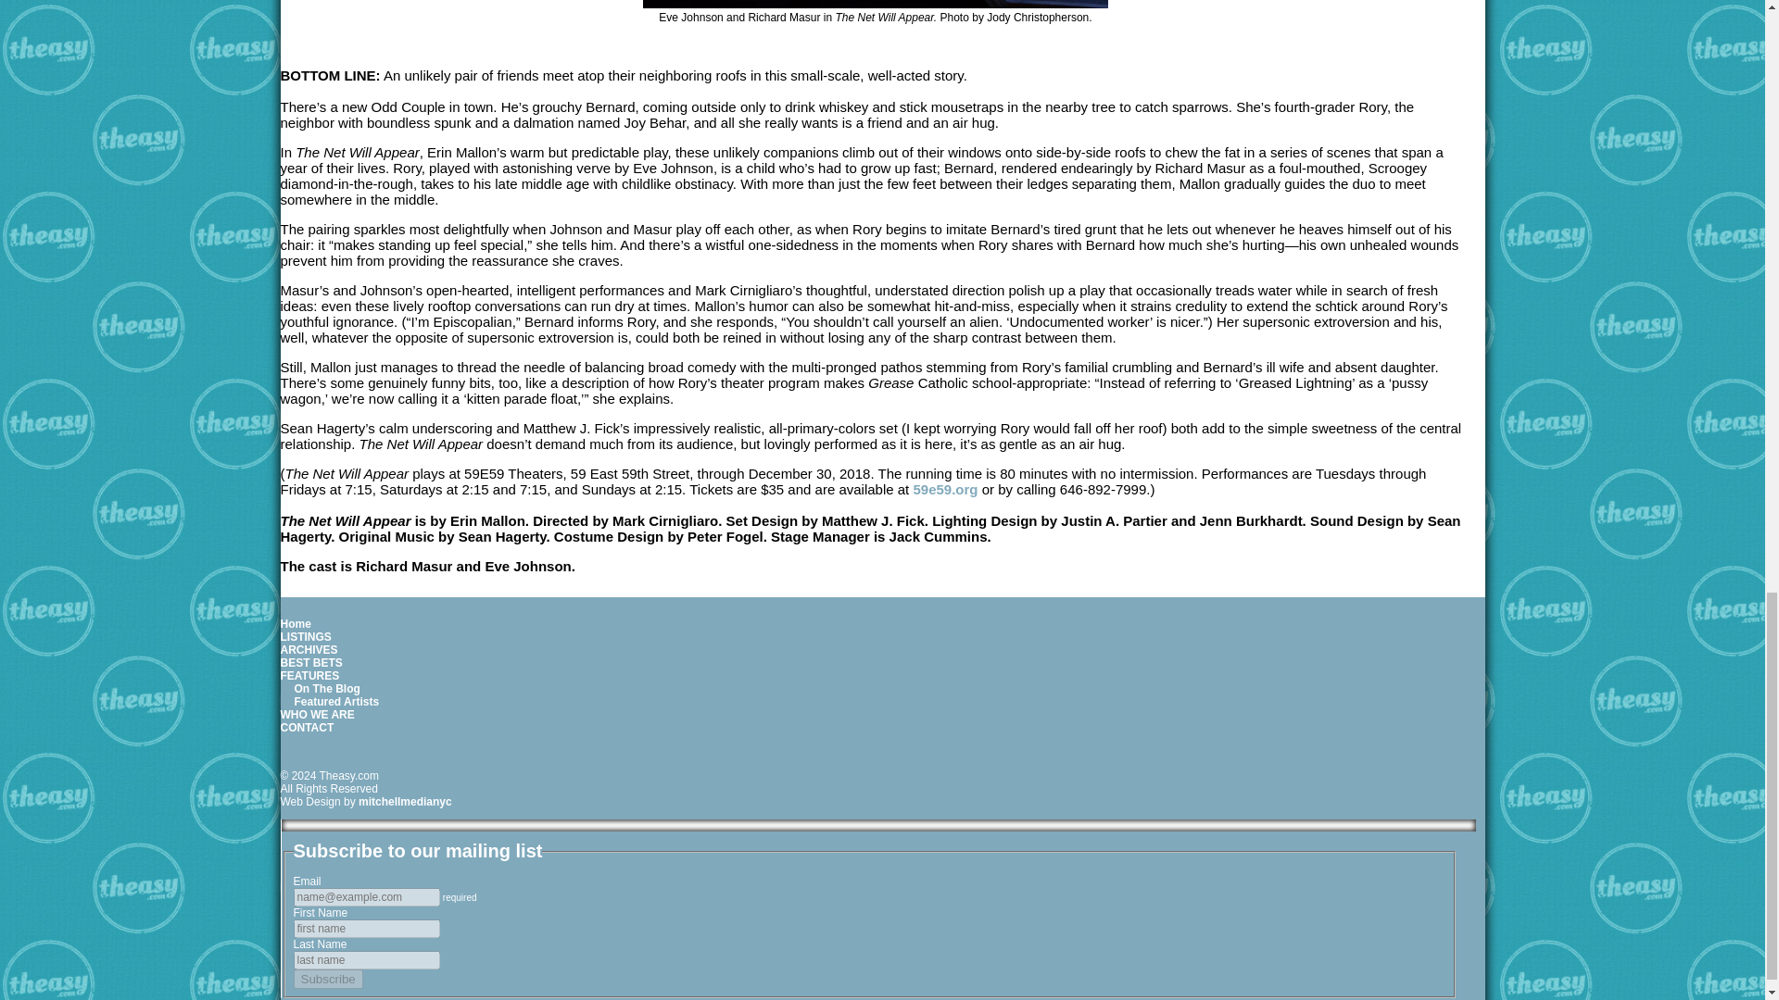 This screenshot has height=1000, width=1779. What do you see at coordinates (305, 637) in the screenshot?
I see `LISTINGS` at bounding box center [305, 637].